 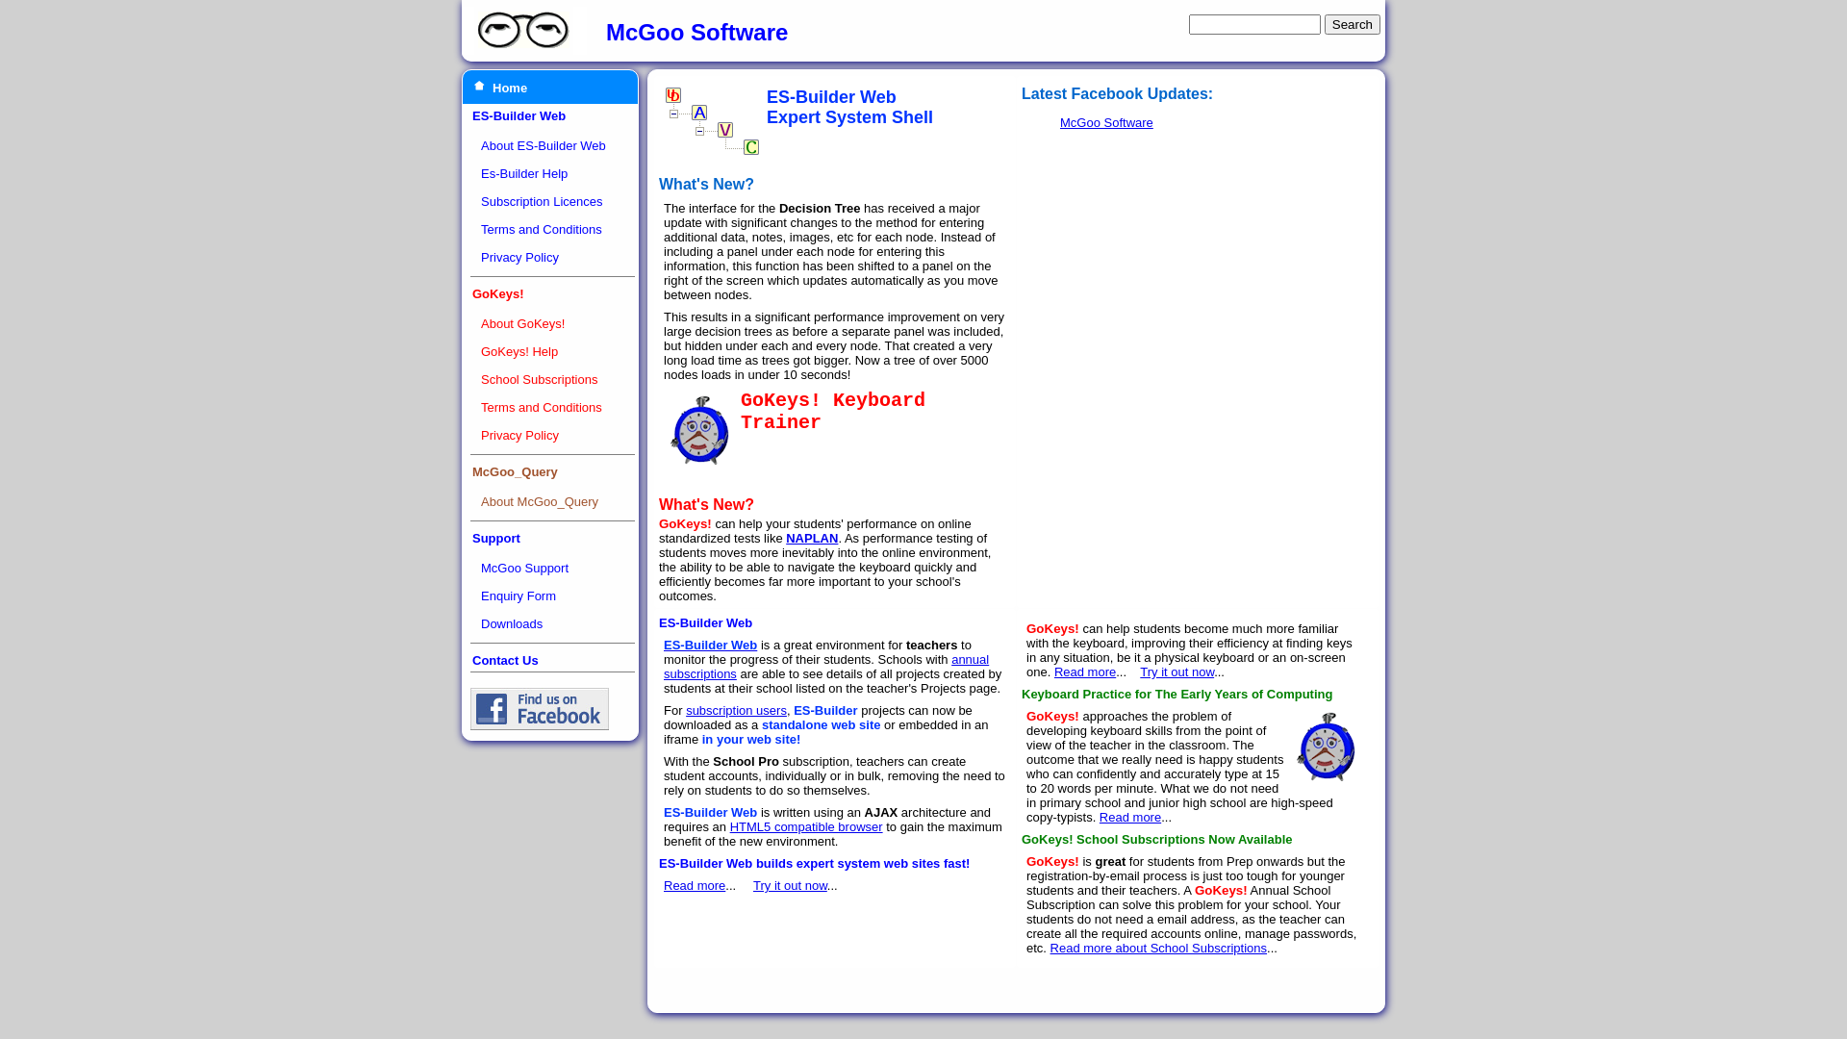 I want to click on Search, so click(x=1353, y=25).